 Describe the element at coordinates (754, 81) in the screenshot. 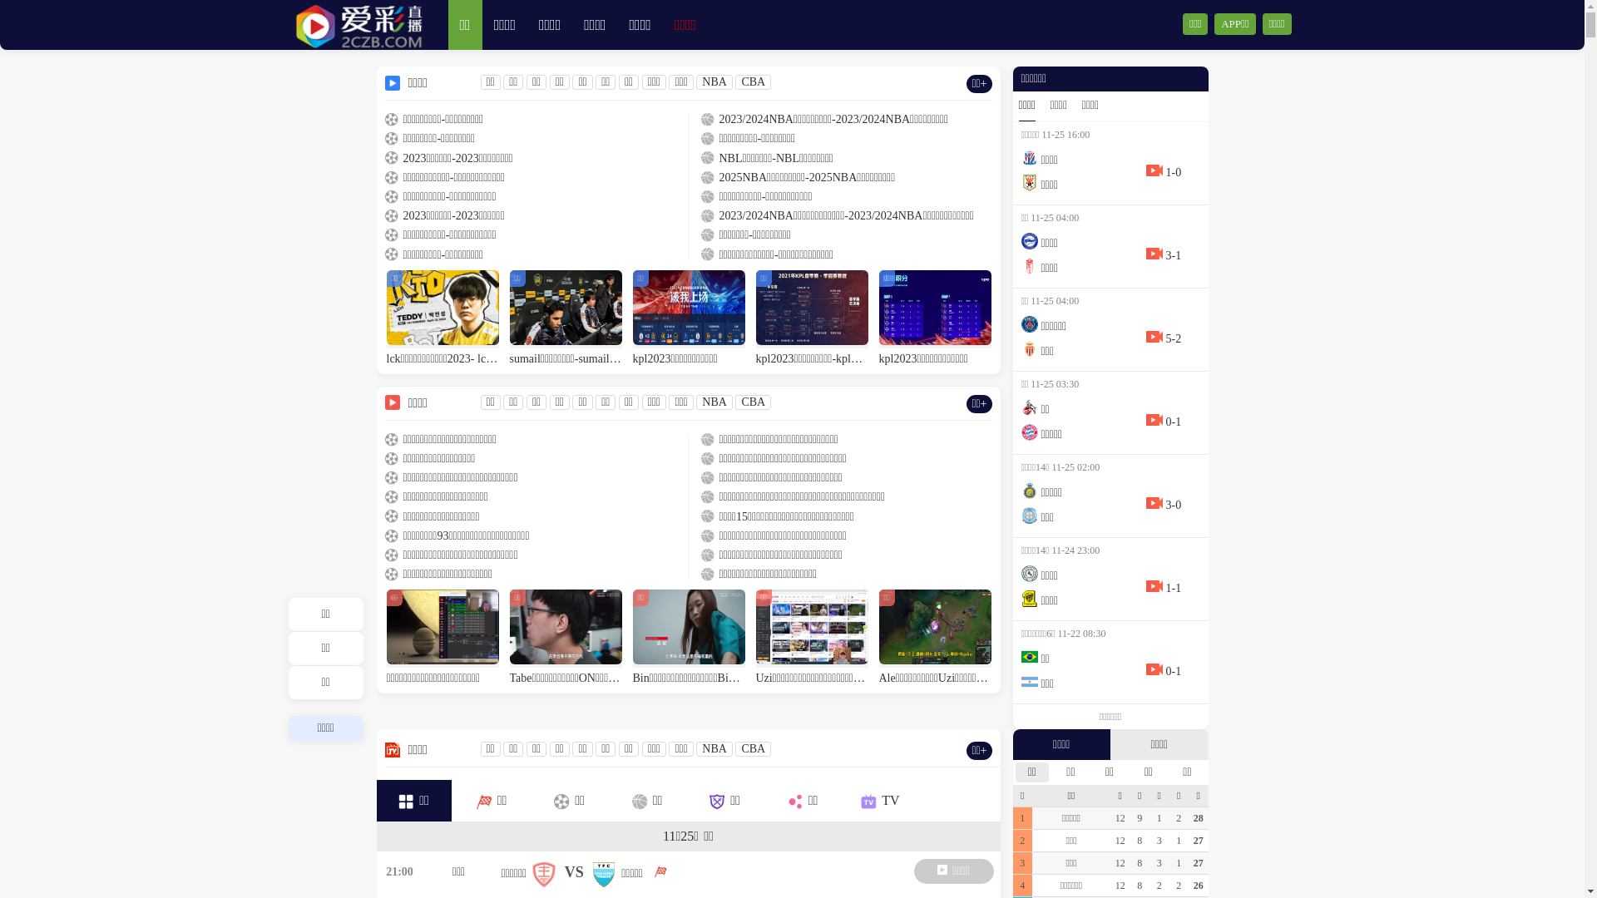

I see `CBA` at that location.